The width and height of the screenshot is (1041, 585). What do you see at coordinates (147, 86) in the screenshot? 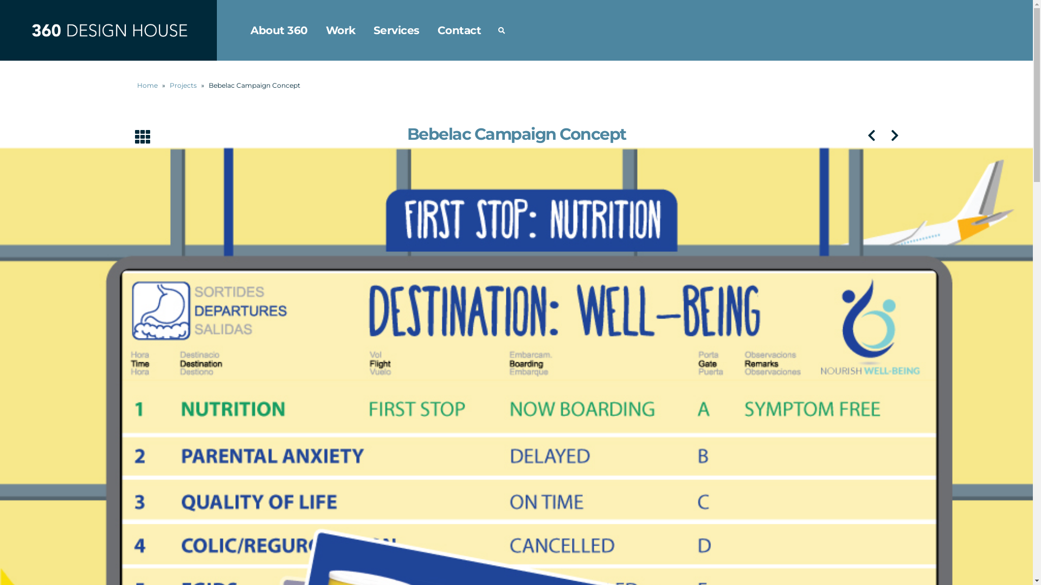
I see `Home` at bounding box center [147, 86].